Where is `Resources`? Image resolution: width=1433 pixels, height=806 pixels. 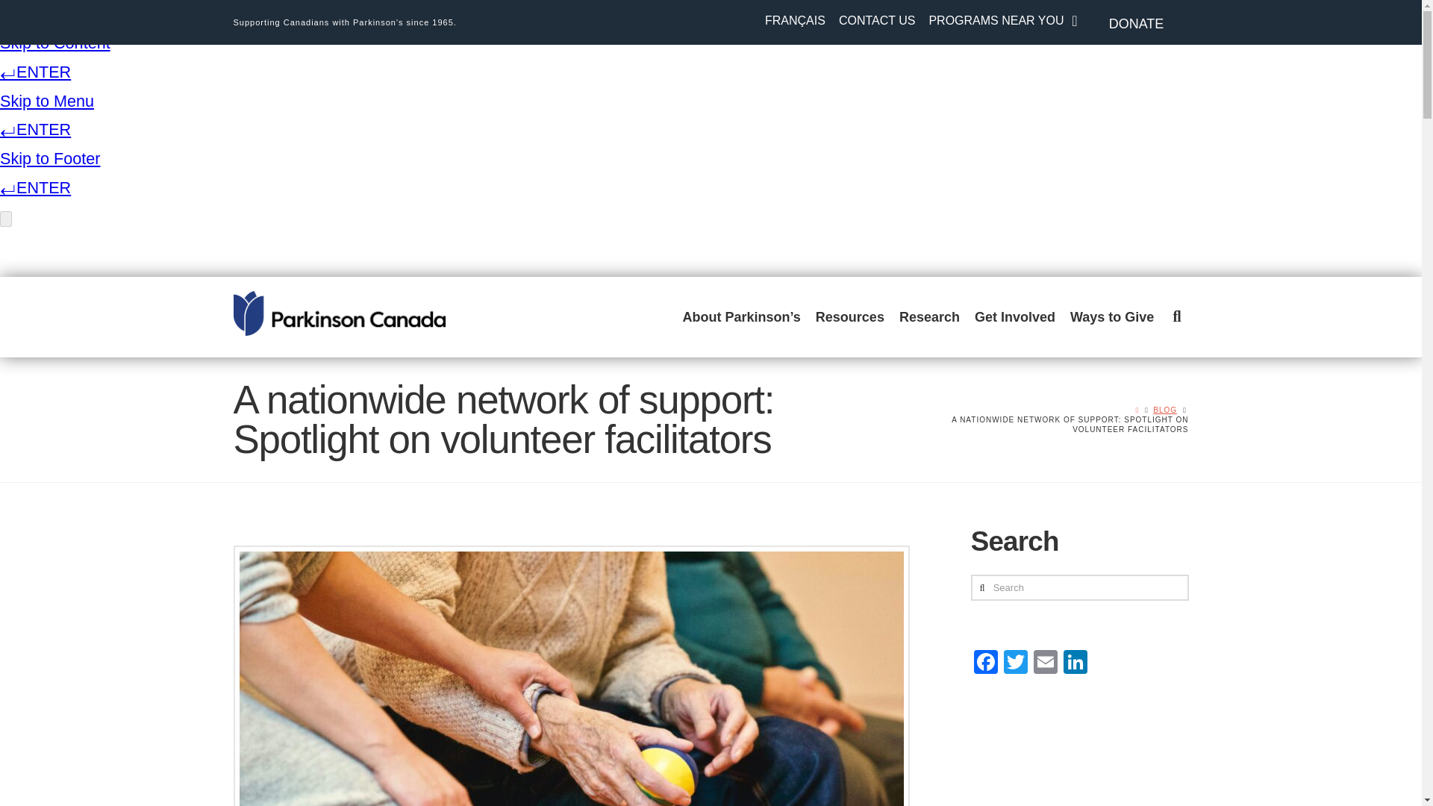
Resources is located at coordinates (849, 317).